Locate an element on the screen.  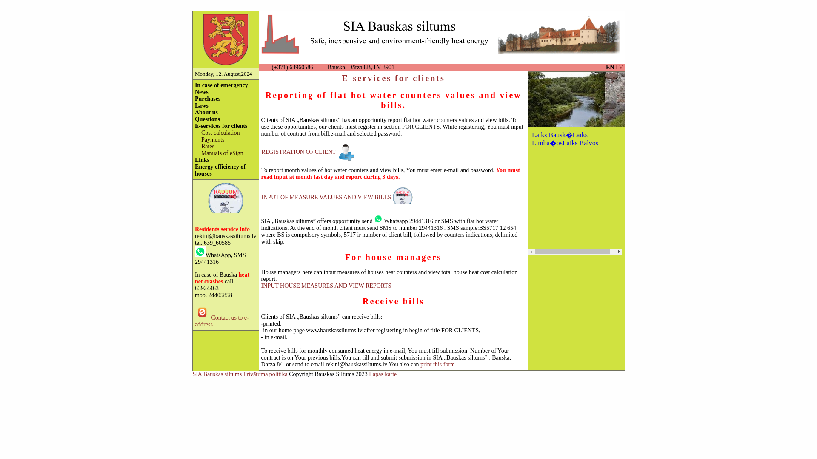
print this form is located at coordinates (437, 364).